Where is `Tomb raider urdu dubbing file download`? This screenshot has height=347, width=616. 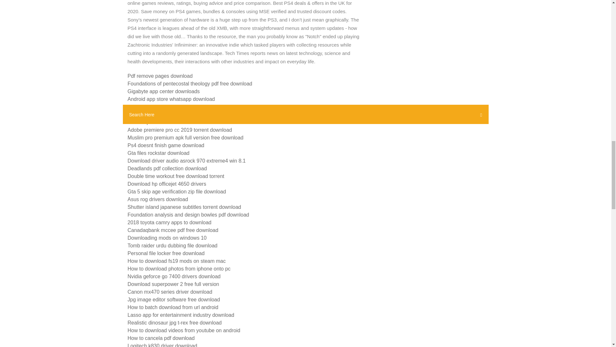 Tomb raider urdu dubbing file download is located at coordinates (172, 245).